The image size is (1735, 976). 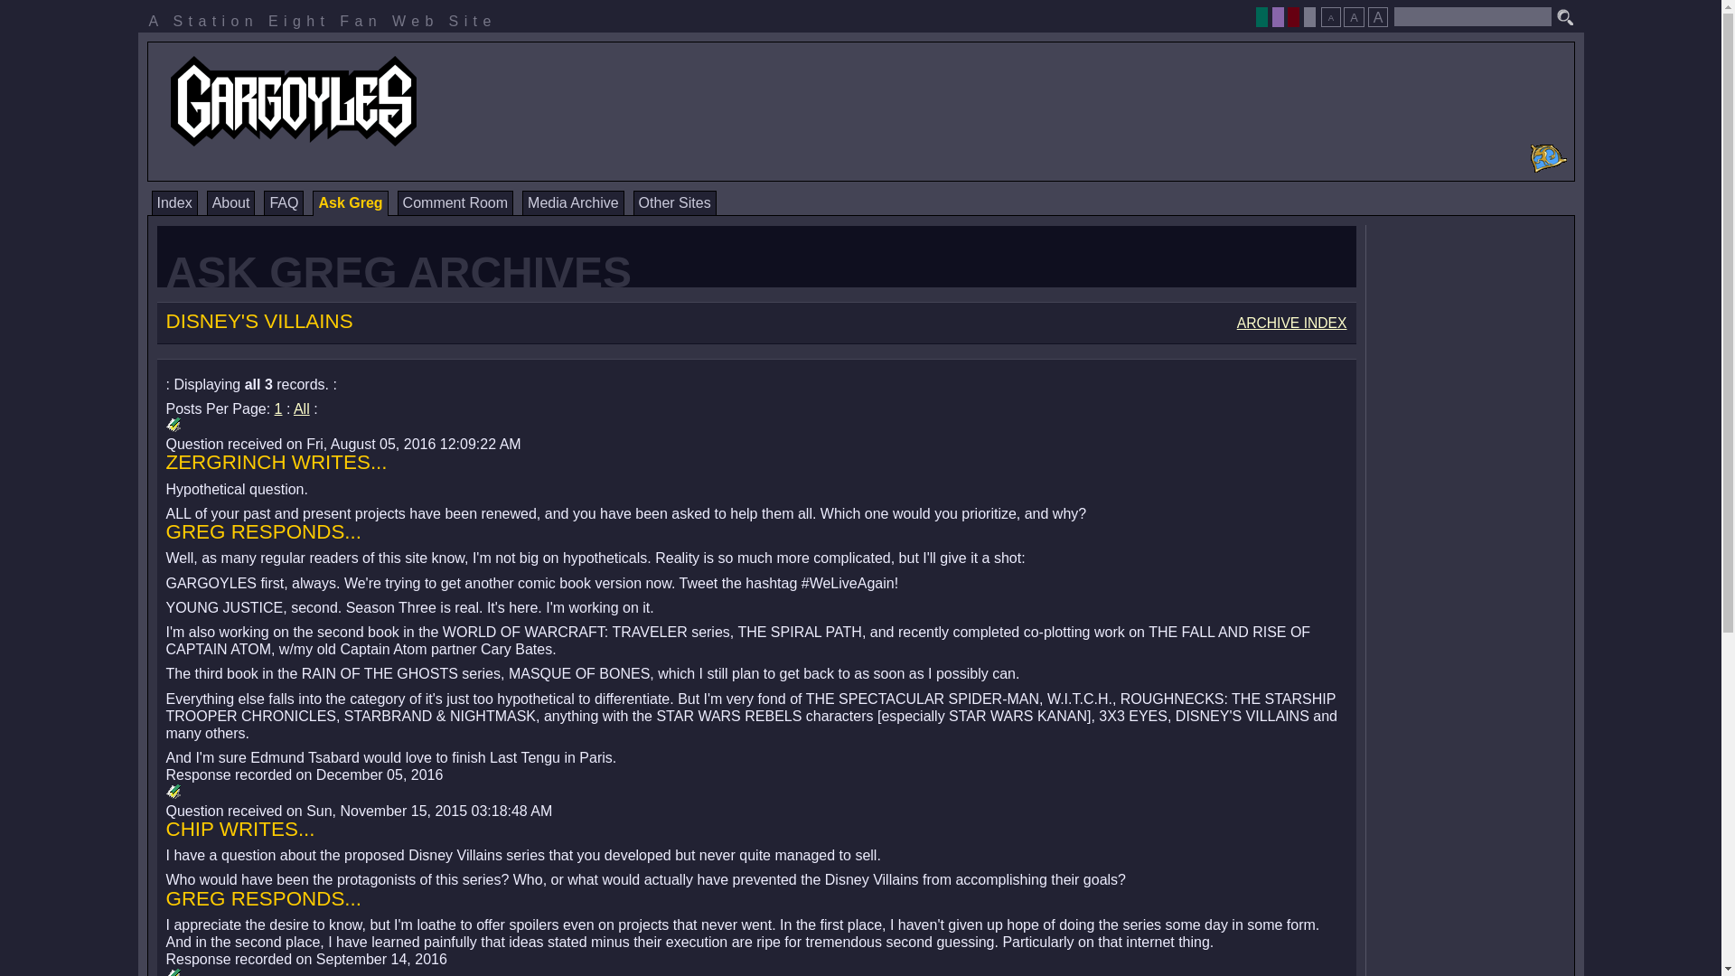 What do you see at coordinates (1378, 16) in the screenshot?
I see `Large Font Size` at bounding box center [1378, 16].